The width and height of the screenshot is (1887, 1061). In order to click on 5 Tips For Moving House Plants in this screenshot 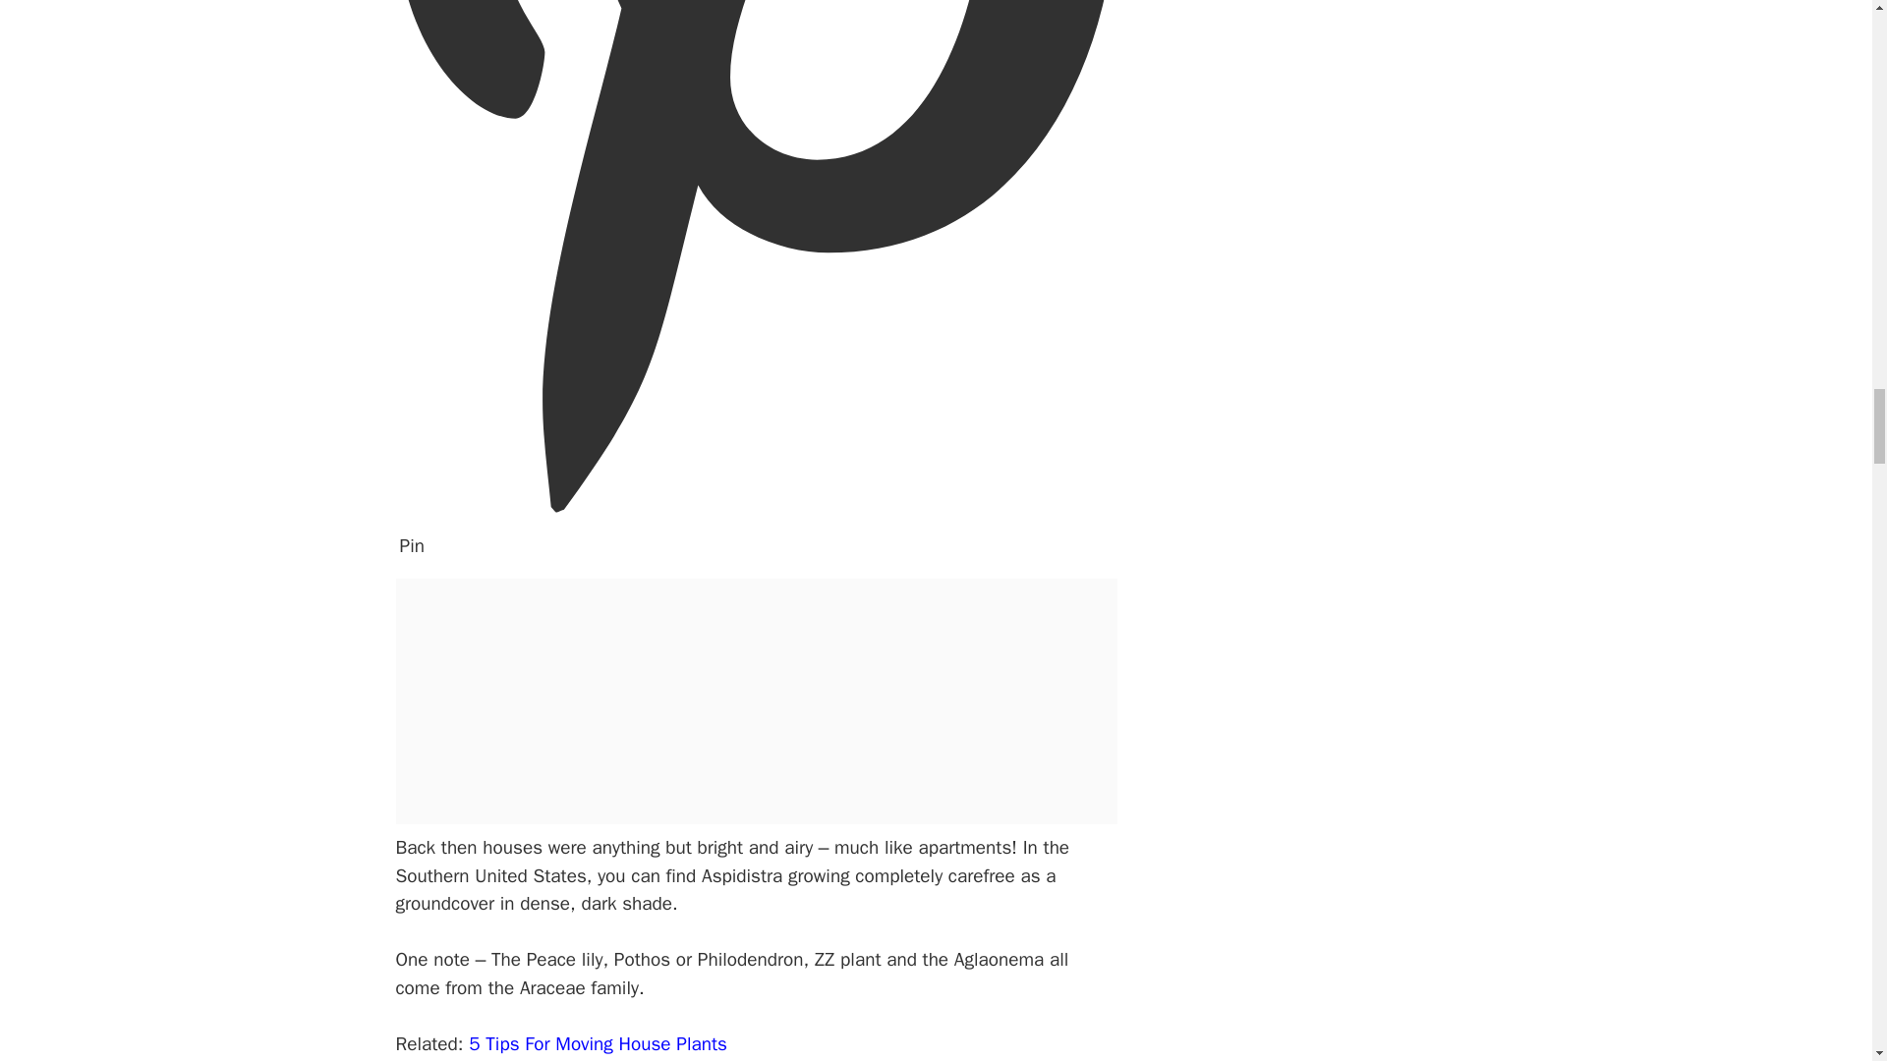, I will do `click(598, 1043)`.